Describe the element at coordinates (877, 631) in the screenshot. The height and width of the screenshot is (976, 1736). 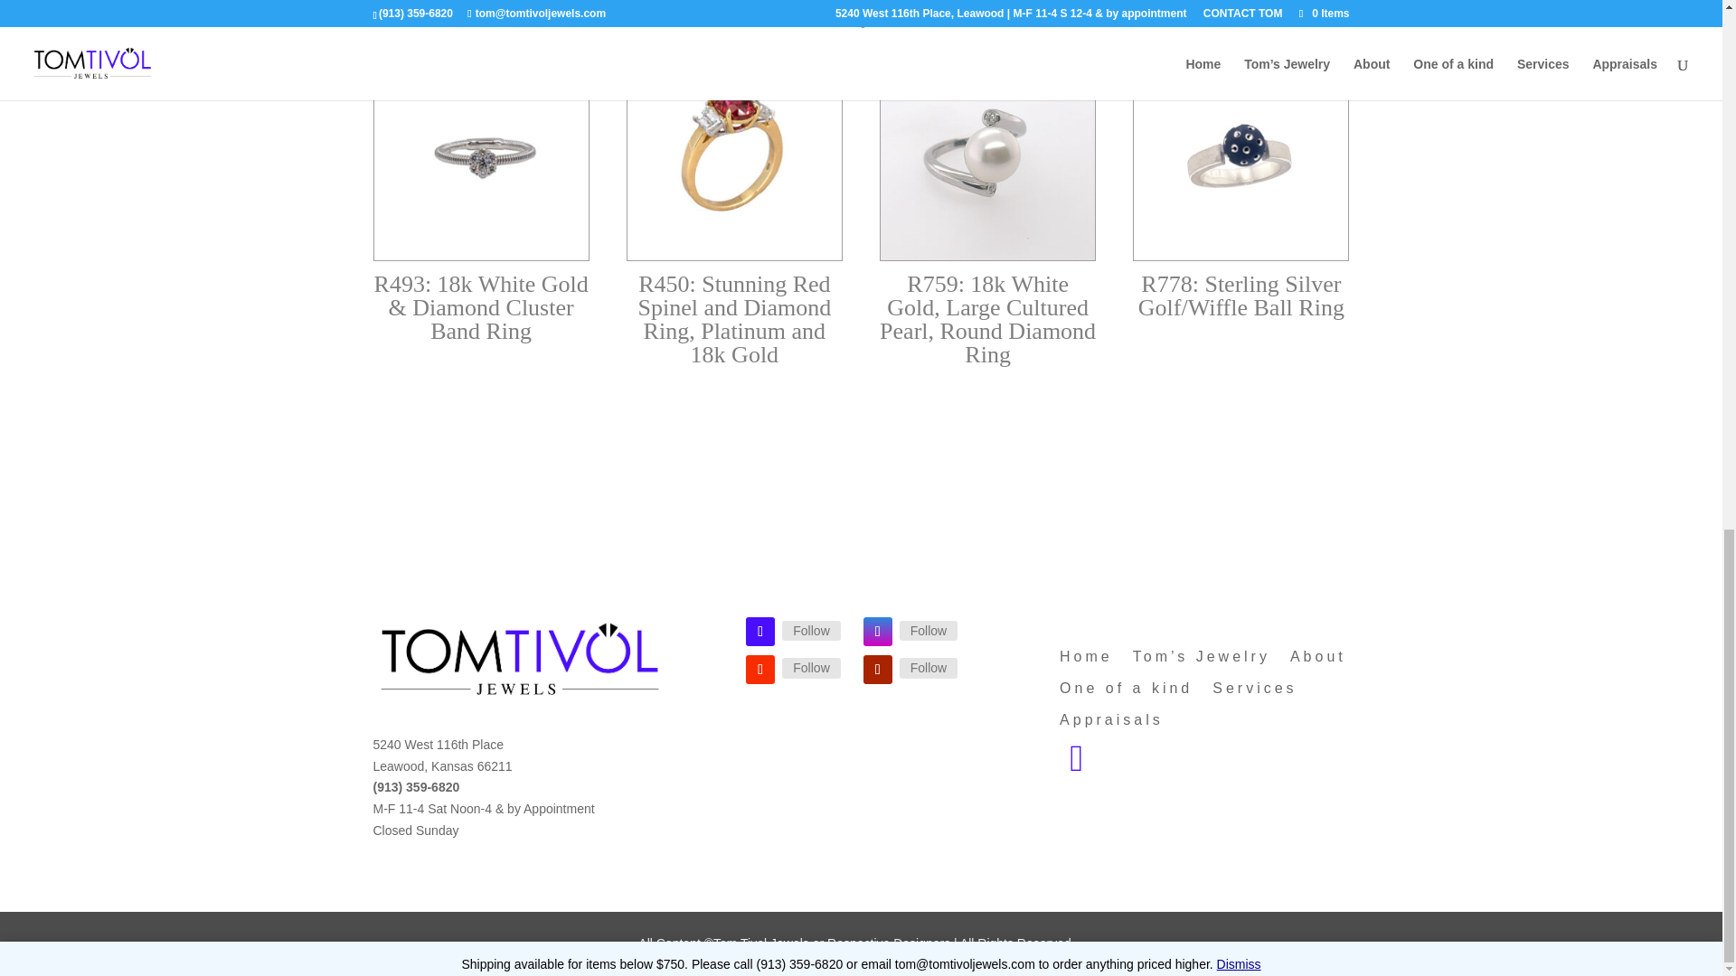
I see `Follow on Instagram` at that location.